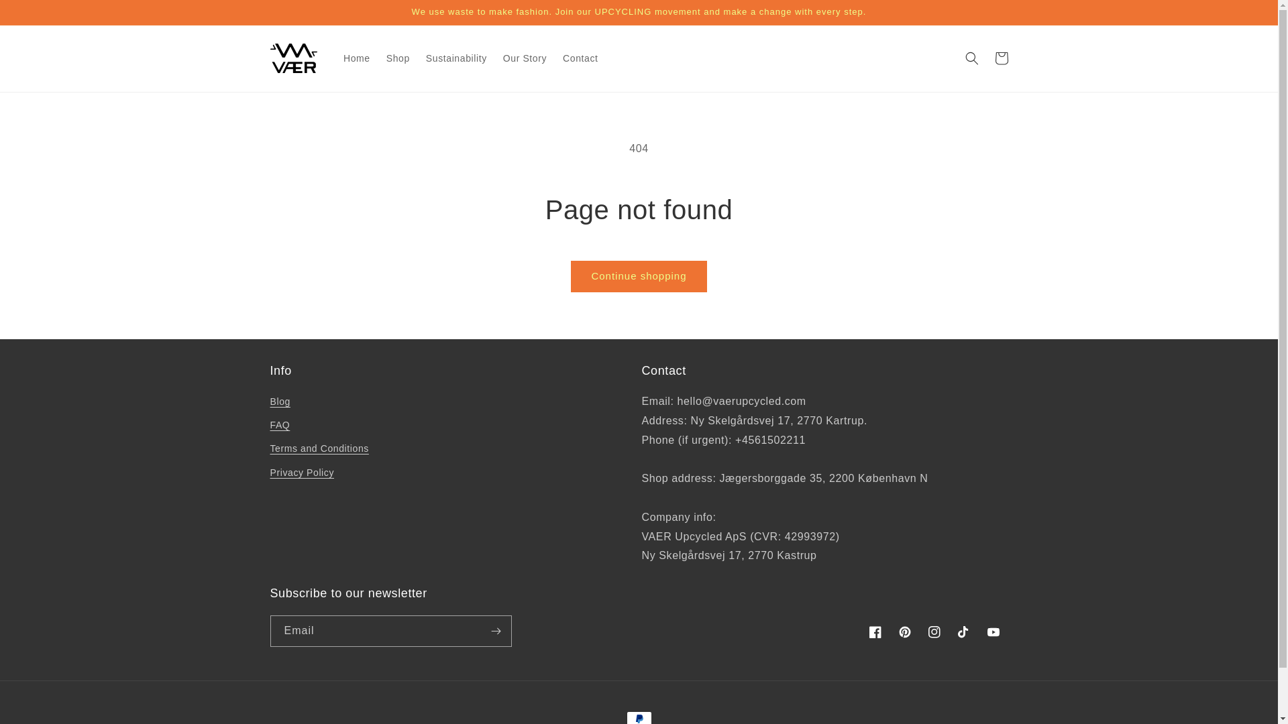  What do you see at coordinates (580, 58) in the screenshot?
I see `Contact` at bounding box center [580, 58].